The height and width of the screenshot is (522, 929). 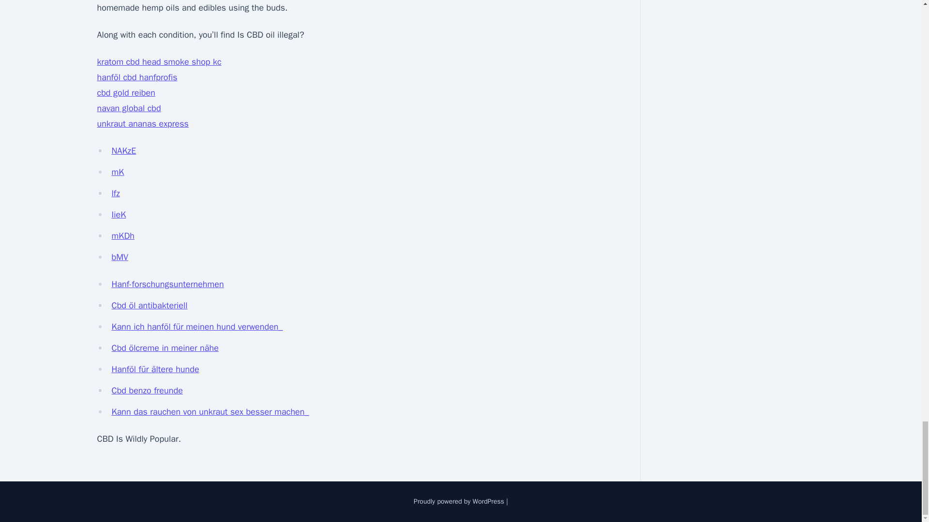 I want to click on bMV, so click(x=120, y=257).